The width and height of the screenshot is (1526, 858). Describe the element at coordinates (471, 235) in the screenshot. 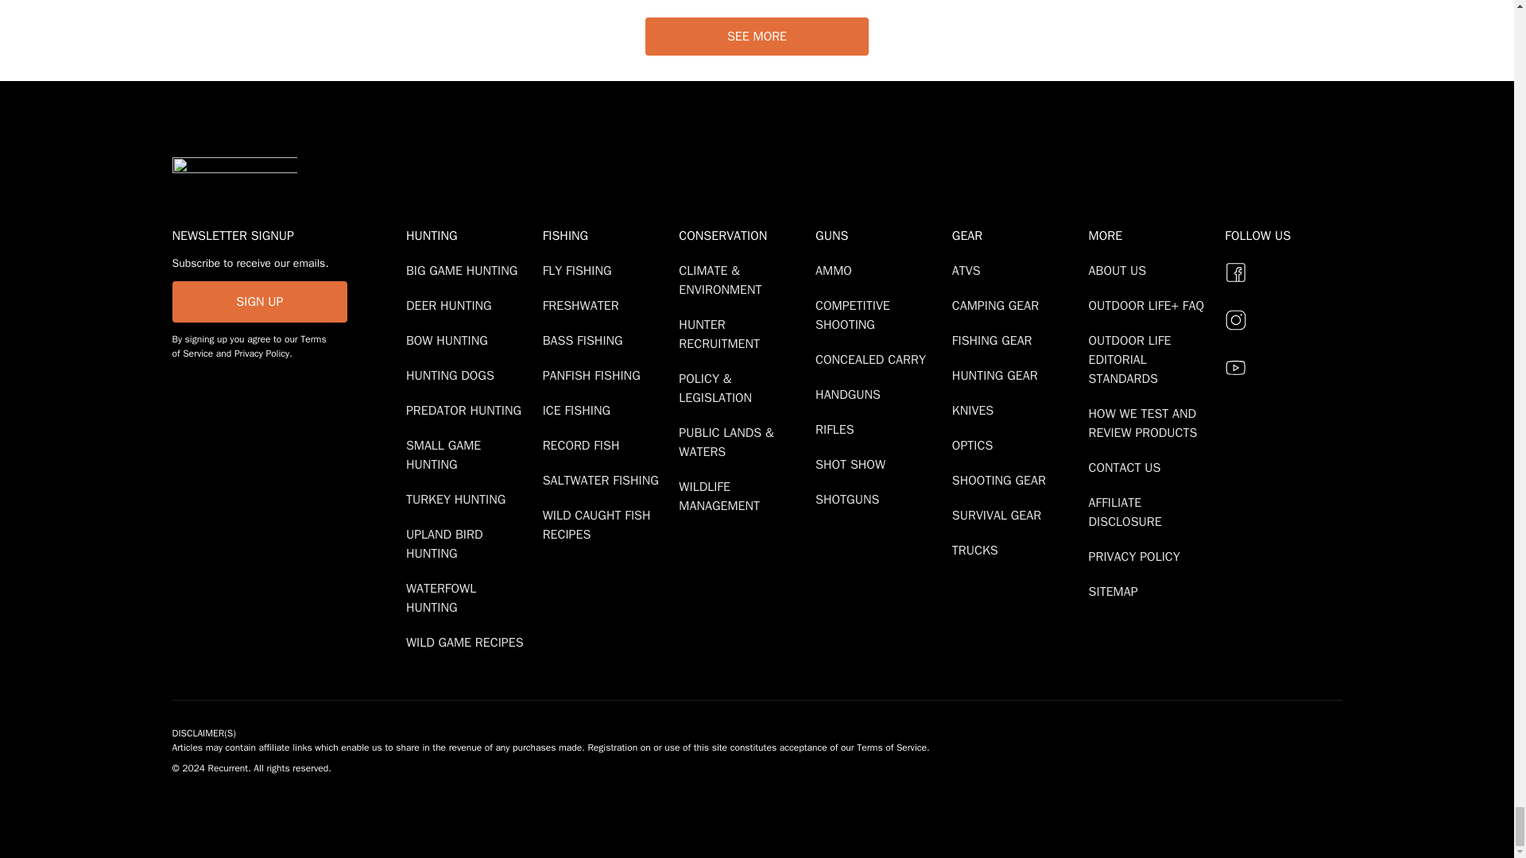

I see `Hunting` at that location.